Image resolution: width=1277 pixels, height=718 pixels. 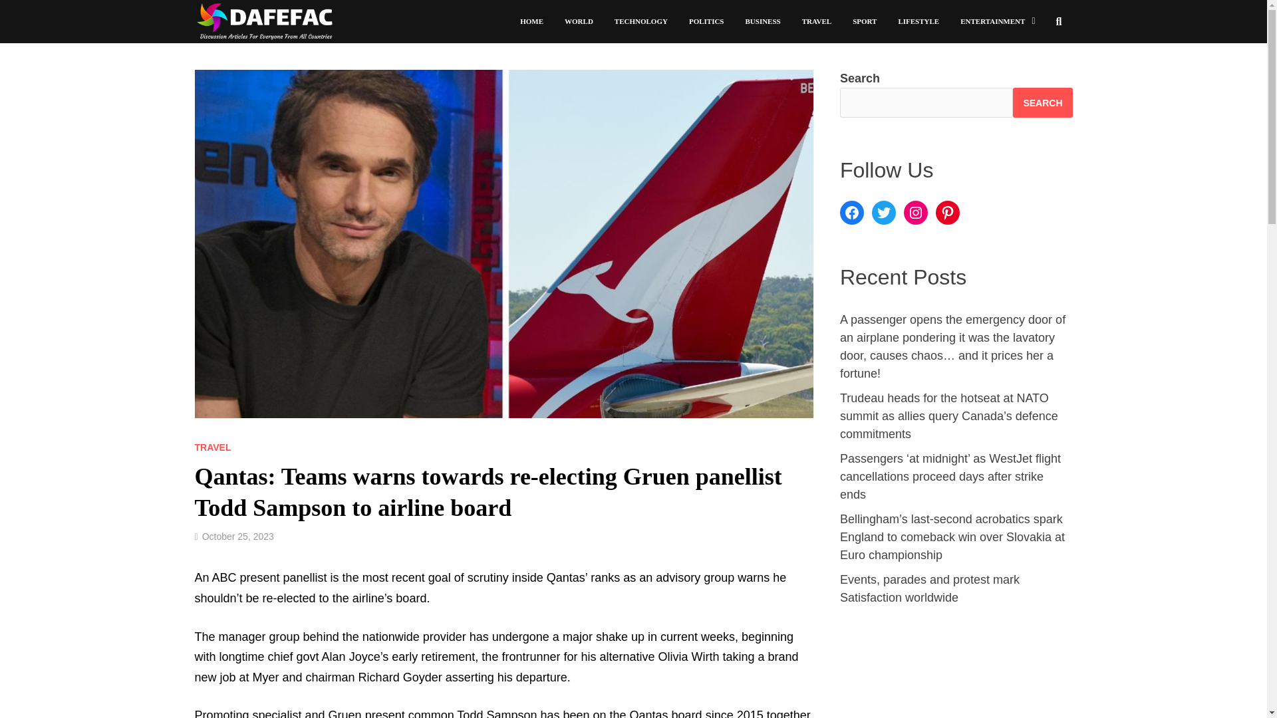 What do you see at coordinates (238, 537) in the screenshot?
I see `October 25, 2023` at bounding box center [238, 537].